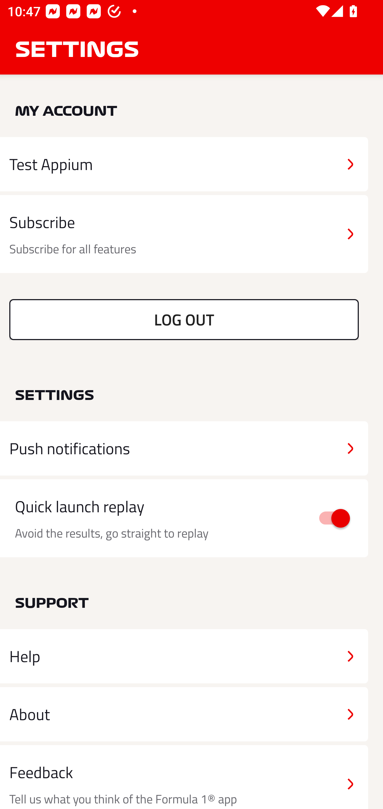  What do you see at coordinates (184, 234) in the screenshot?
I see `Subscribe Subscribe for all features` at bounding box center [184, 234].